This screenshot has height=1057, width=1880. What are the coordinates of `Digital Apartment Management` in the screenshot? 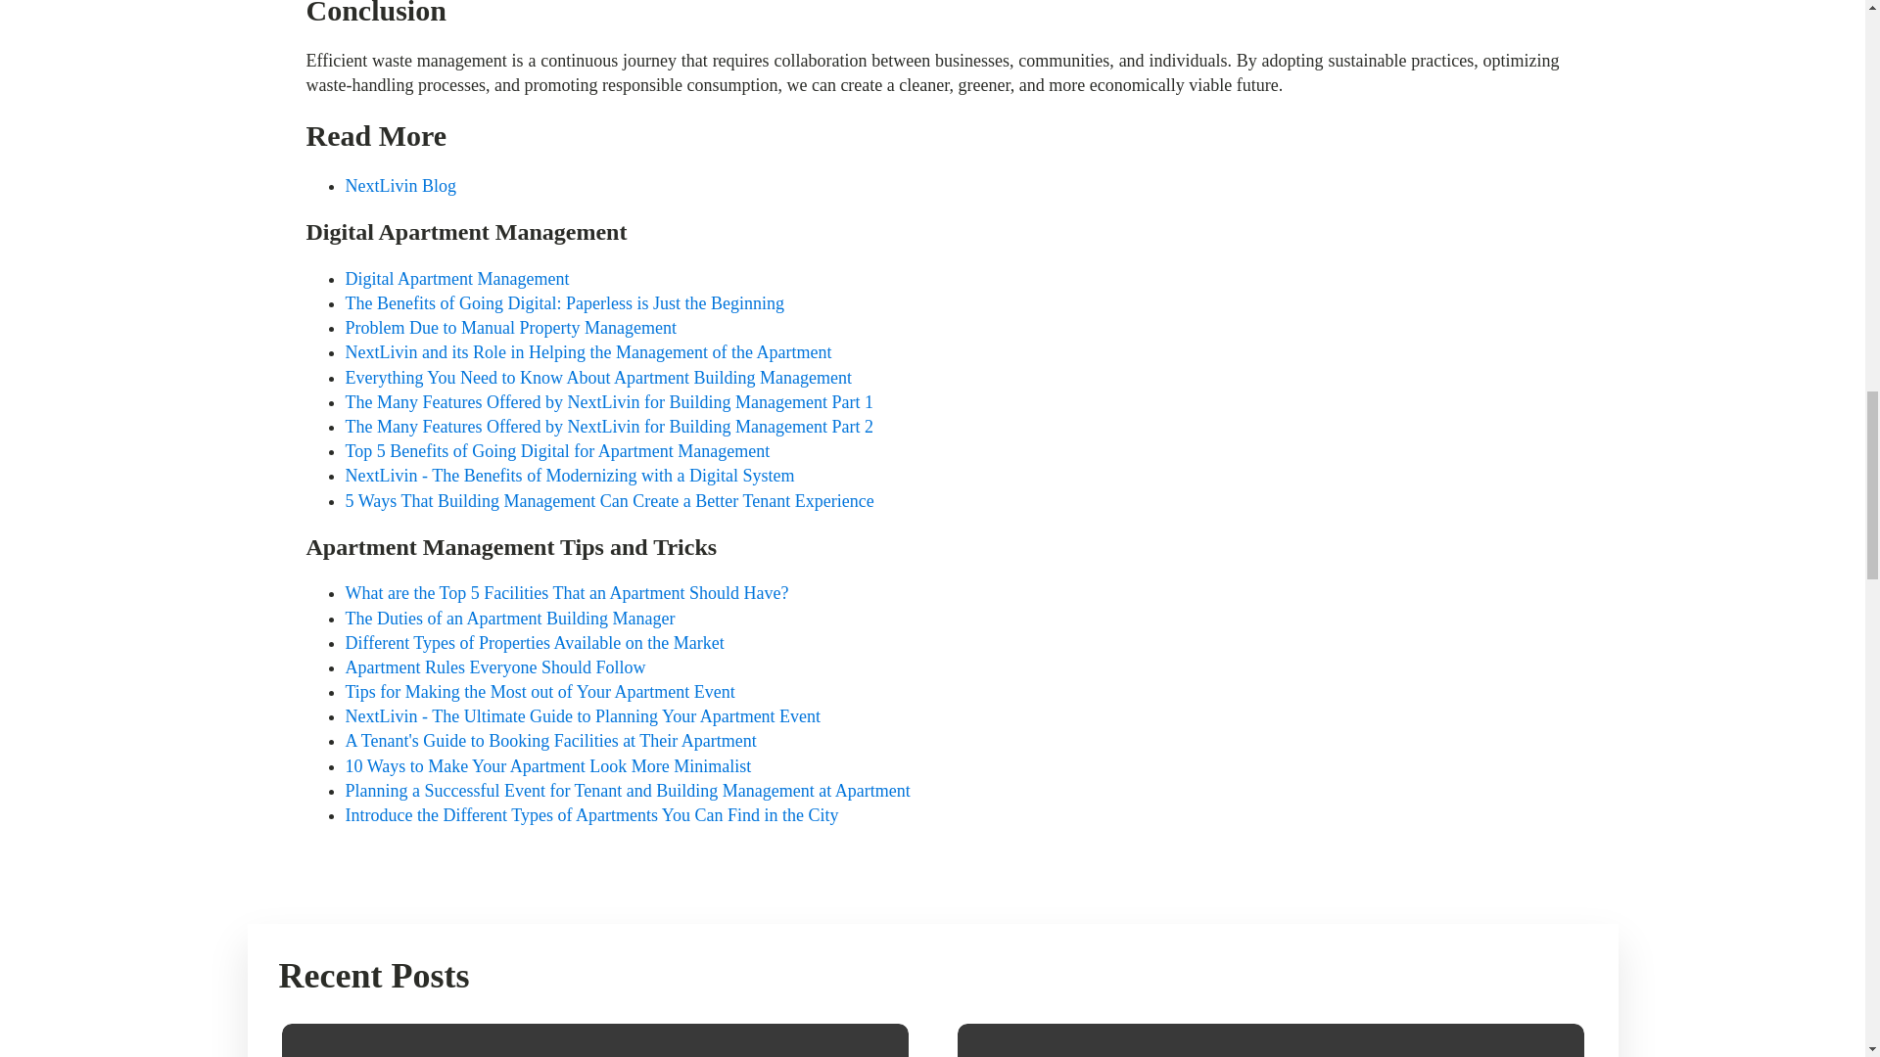 It's located at (456, 278).